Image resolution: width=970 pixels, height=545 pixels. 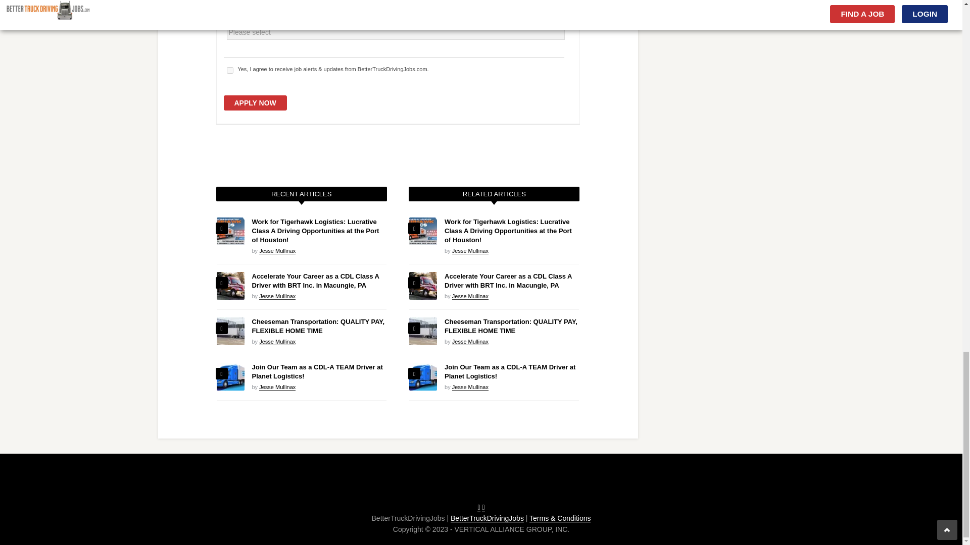 What do you see at coordinates (277, 251) in the screenshot?
I see `Jesse Mullinax` at bounding box center [277, 251].